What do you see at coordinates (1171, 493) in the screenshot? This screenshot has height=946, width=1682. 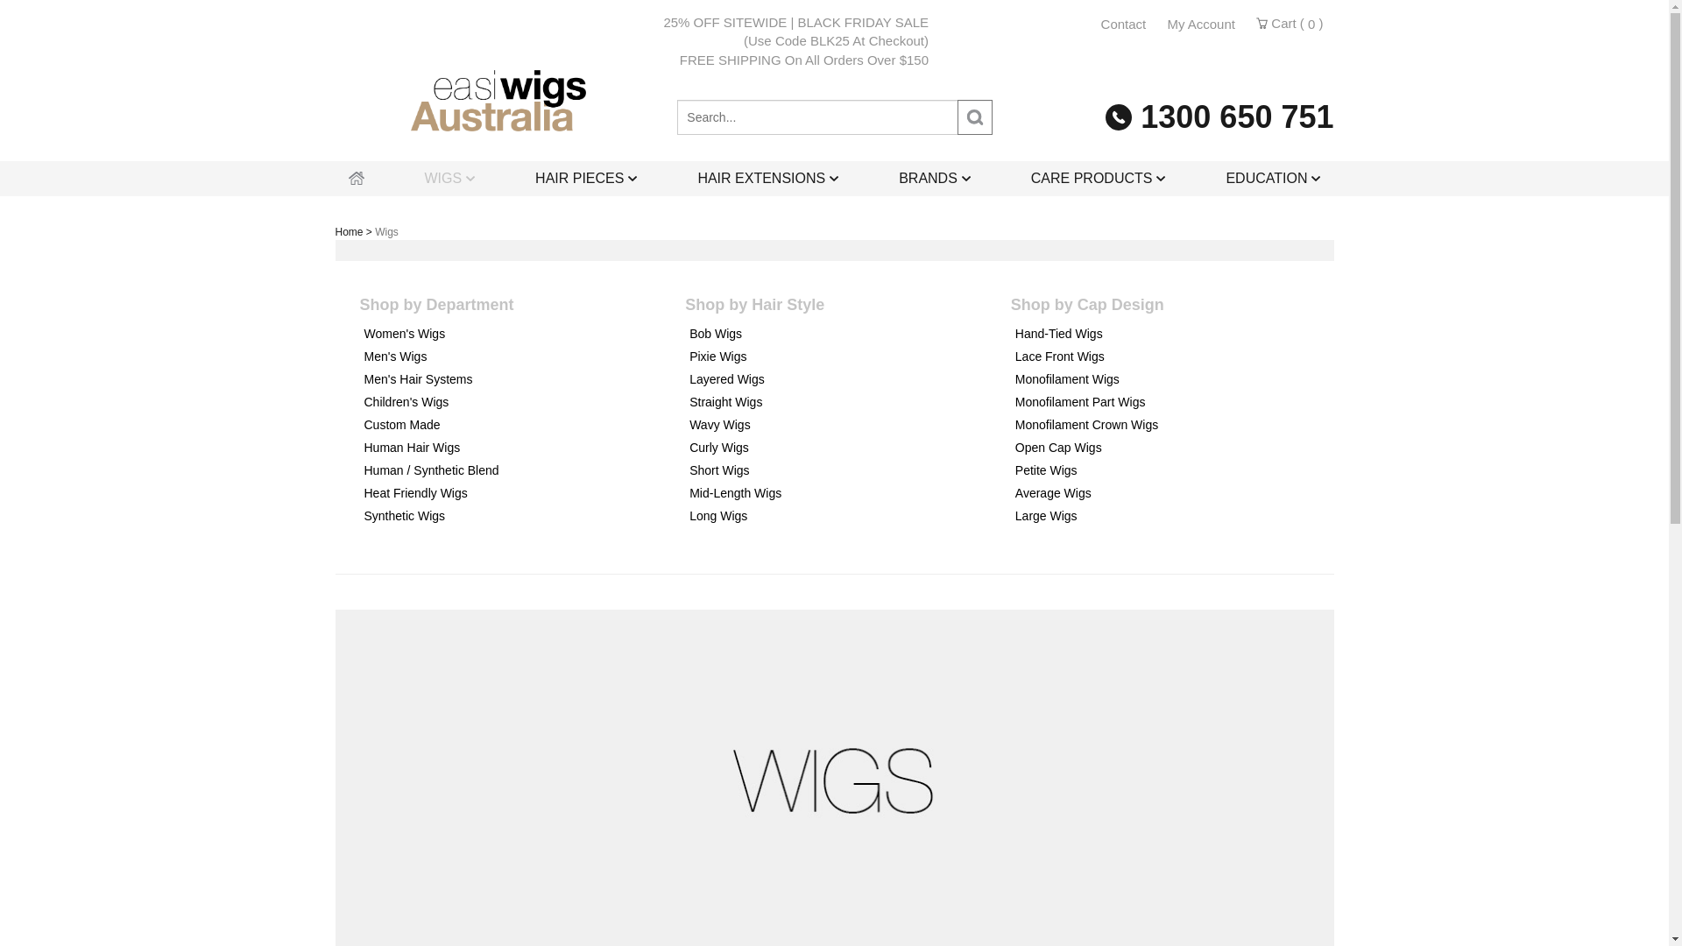 I see `Average Wigs` at bounding box center [1171, 493].